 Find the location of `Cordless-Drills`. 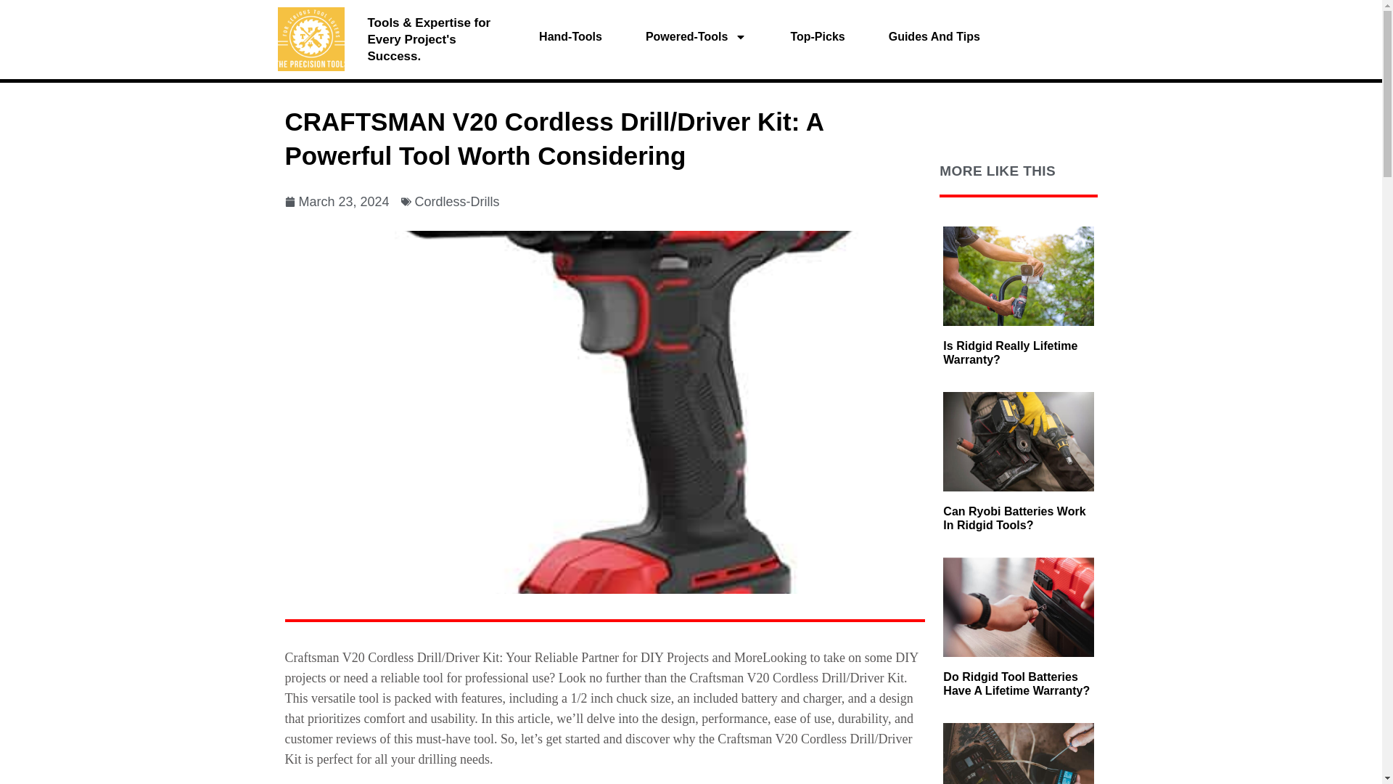

Cordless-Drills is located at coordinates (457, 202).